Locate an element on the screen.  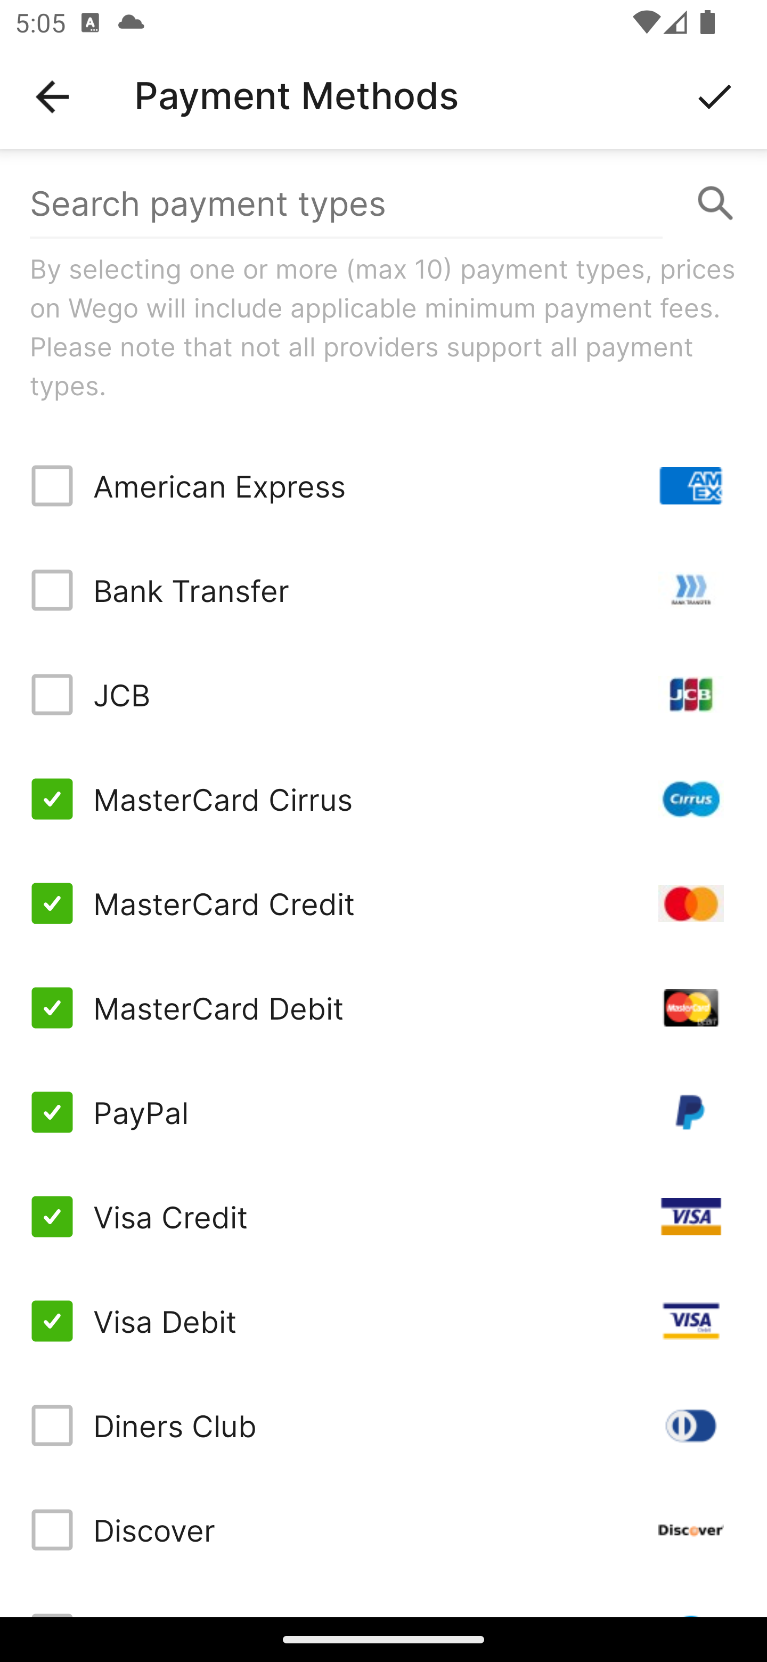
MasterCard Cirrus is located at coordinates (383, 798).